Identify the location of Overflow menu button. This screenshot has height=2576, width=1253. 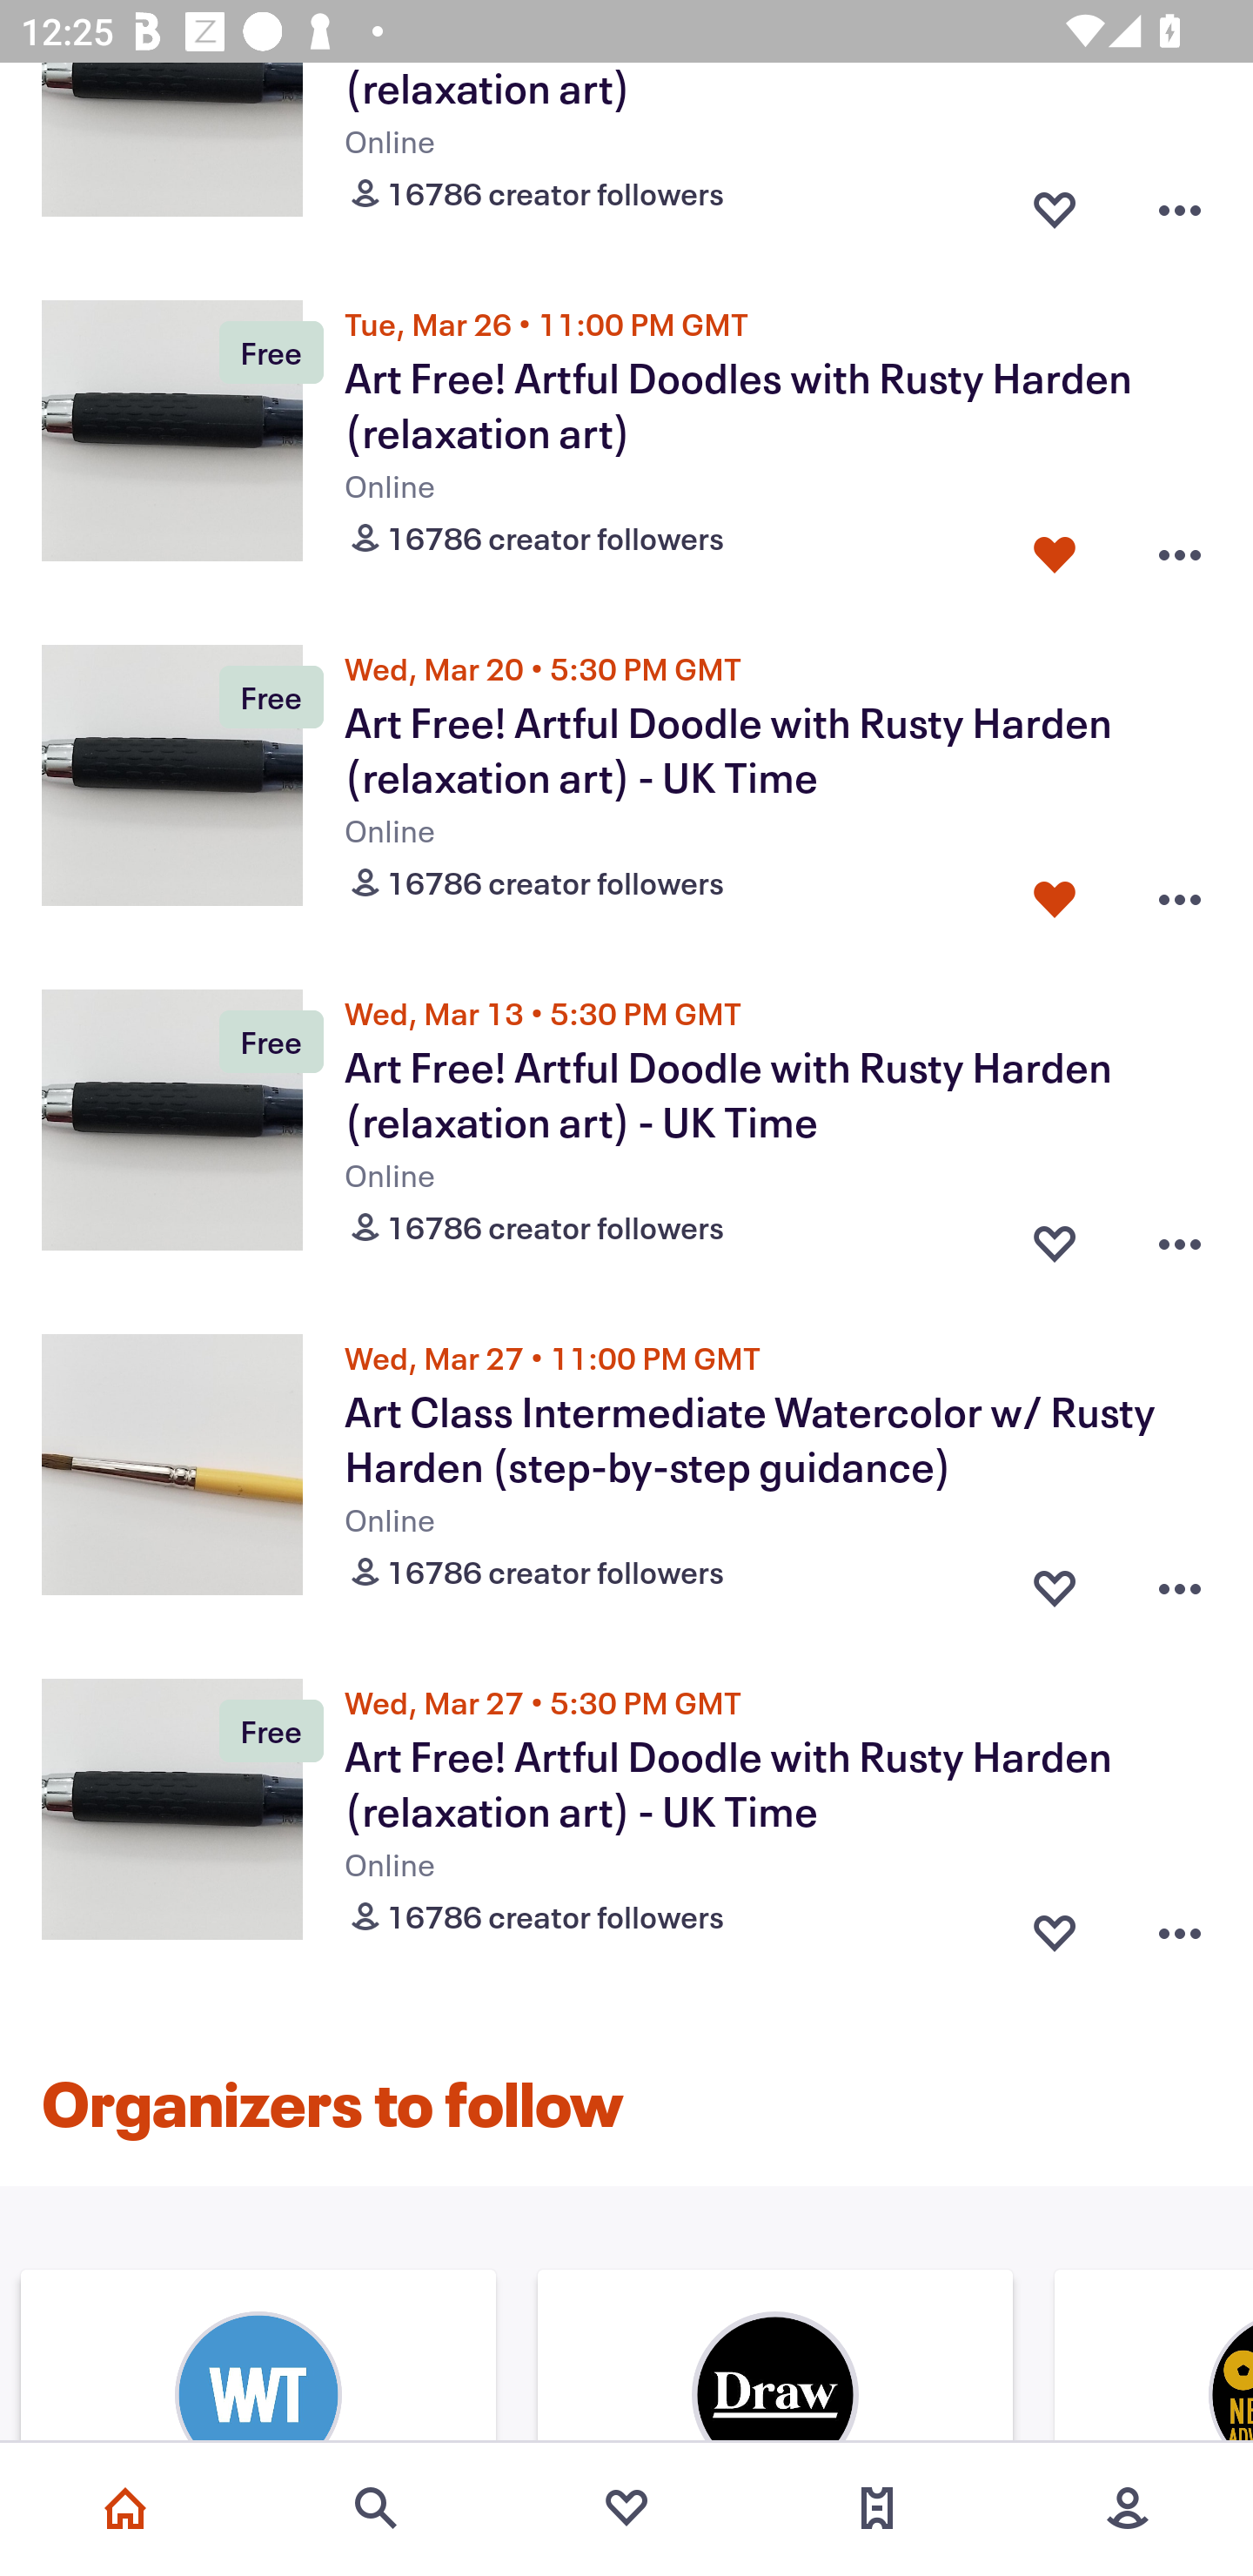
(1180, 202).